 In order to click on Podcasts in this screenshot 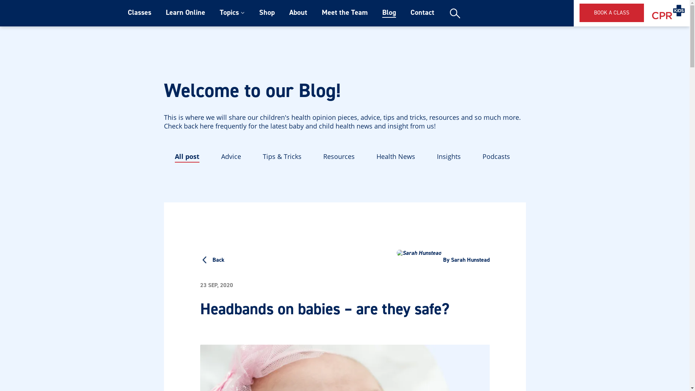, I will do `click(496, 157)`.